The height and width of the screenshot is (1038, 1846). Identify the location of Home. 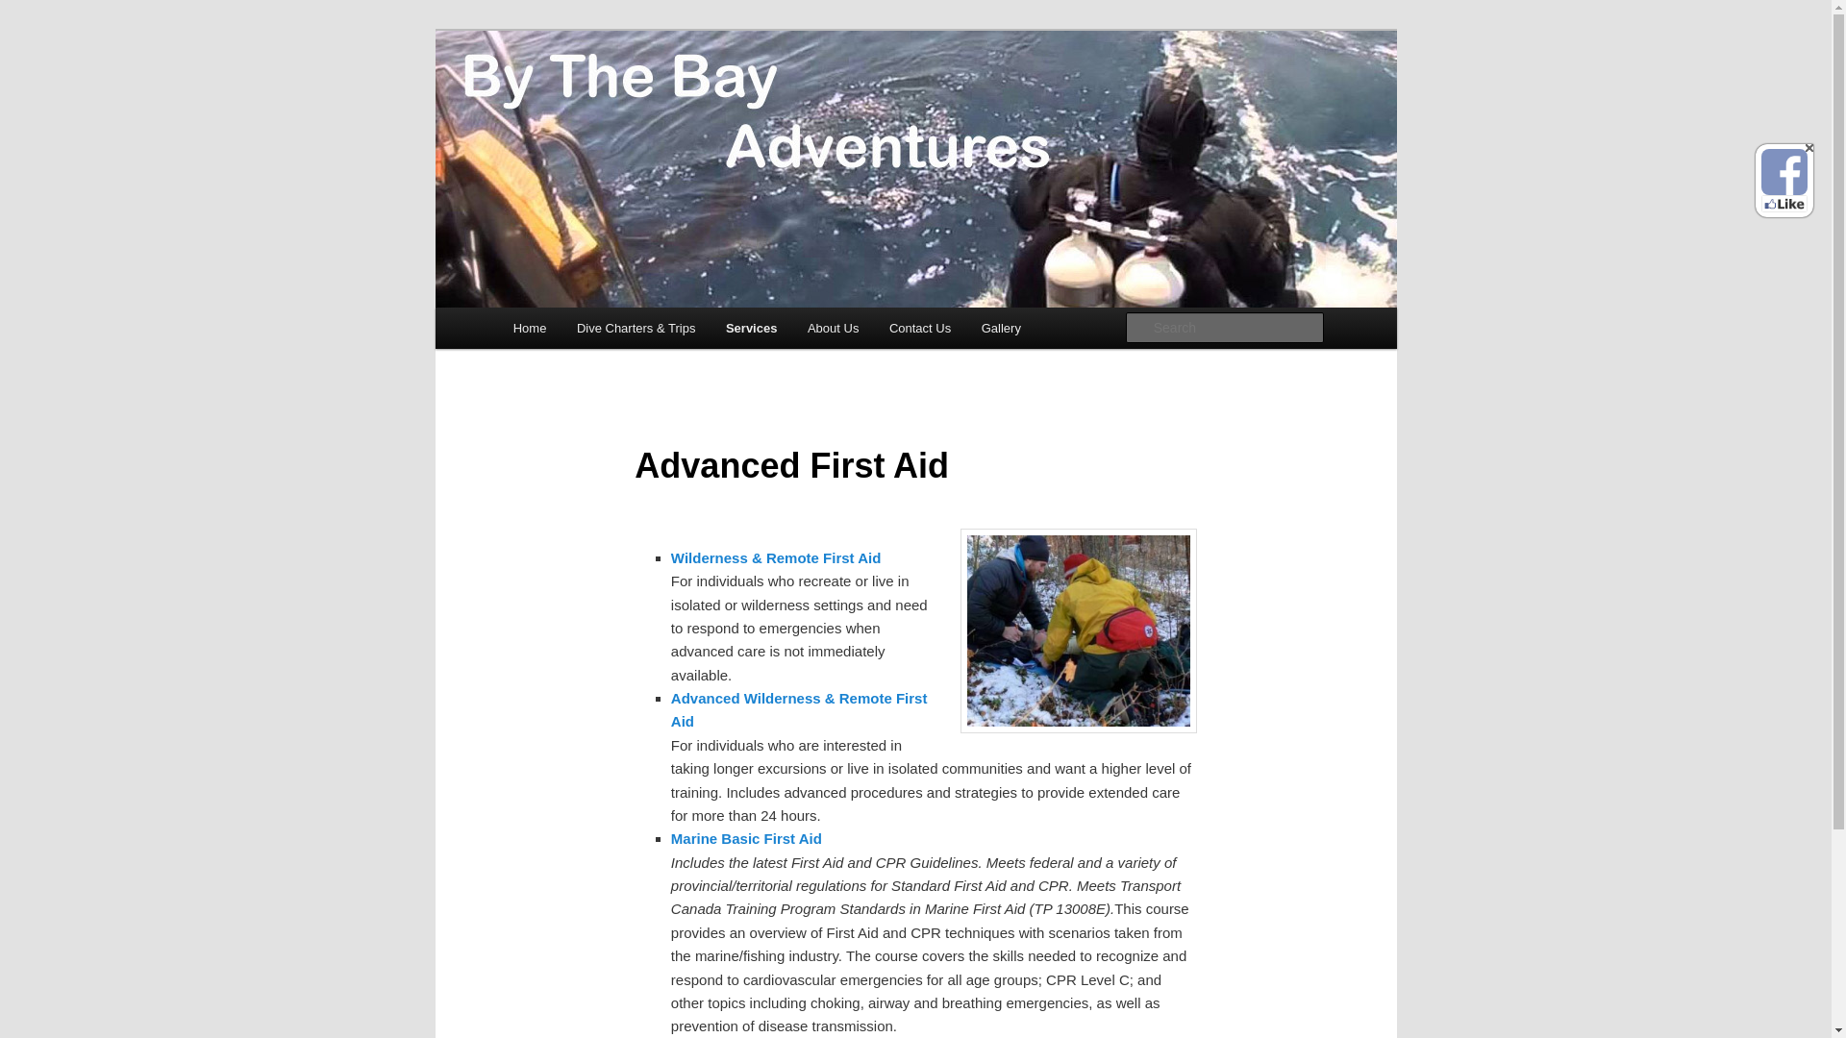
(529, 327).